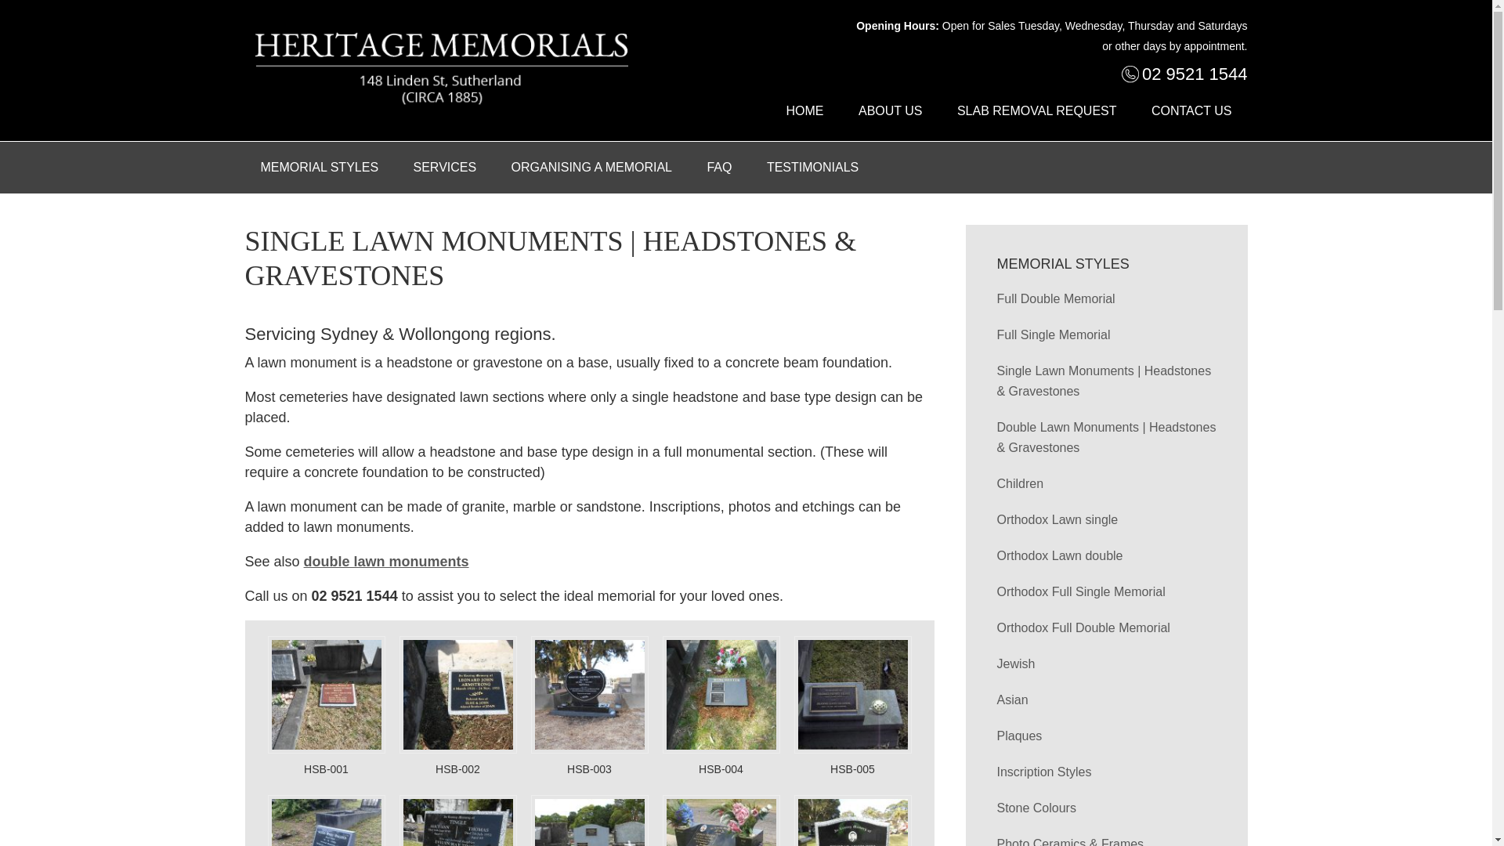  Describe the element at coordinates (1081, 592) in the screenshot. I see `Orthodox Full Single Memorial` at that location.